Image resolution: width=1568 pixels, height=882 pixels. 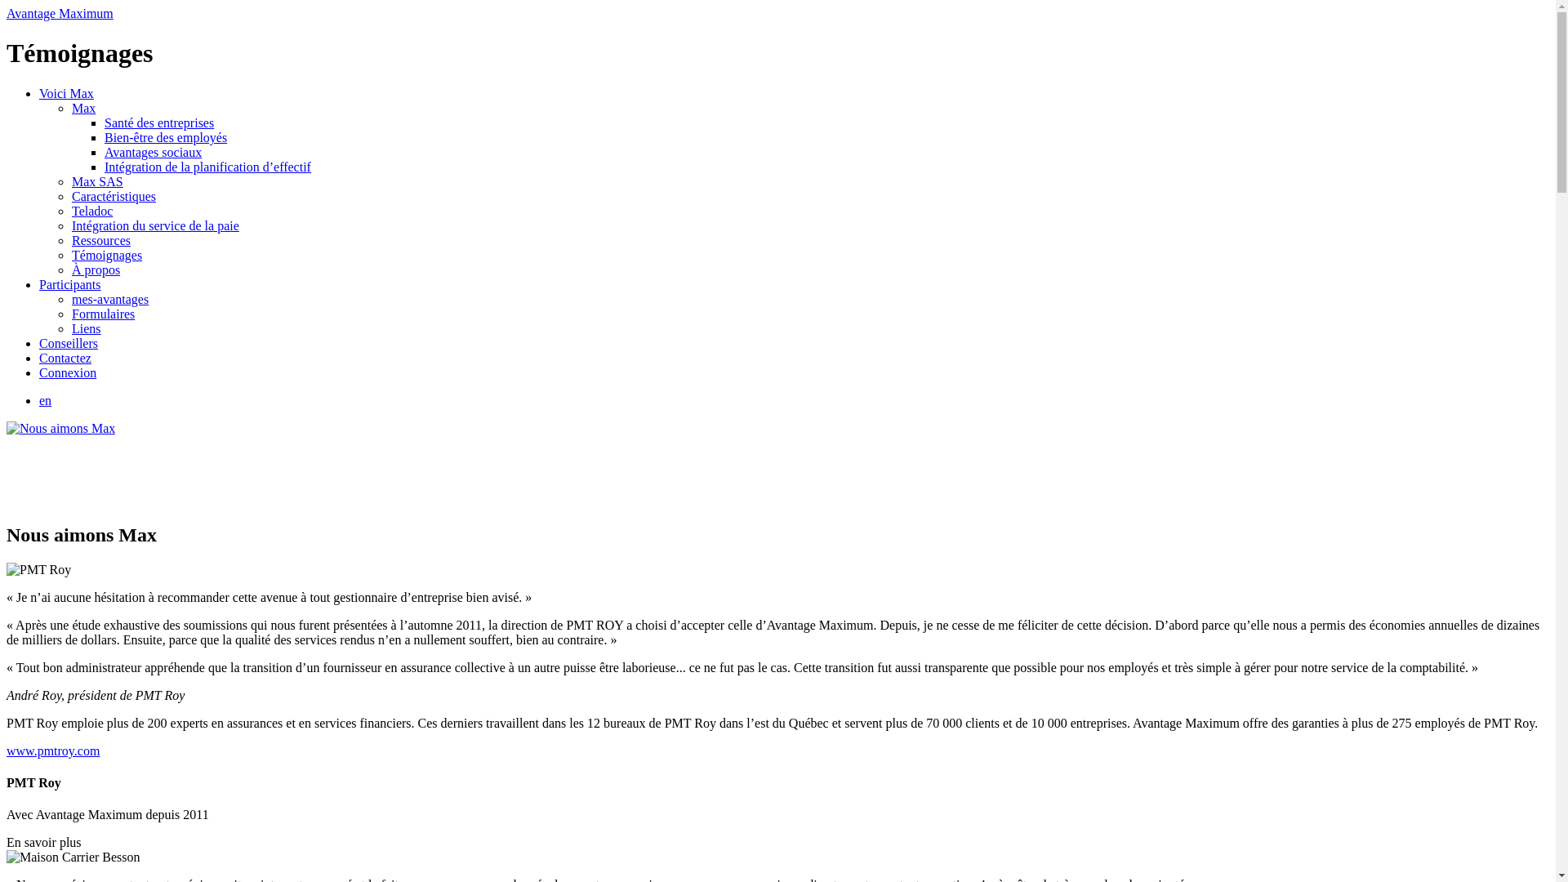 I want to click on Max, so click(x=83, y=108).